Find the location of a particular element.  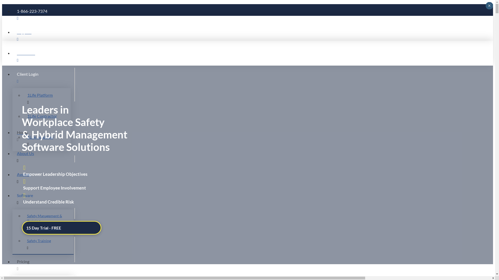

15 Day Trial - FREE is located at coordinates (62, 228).